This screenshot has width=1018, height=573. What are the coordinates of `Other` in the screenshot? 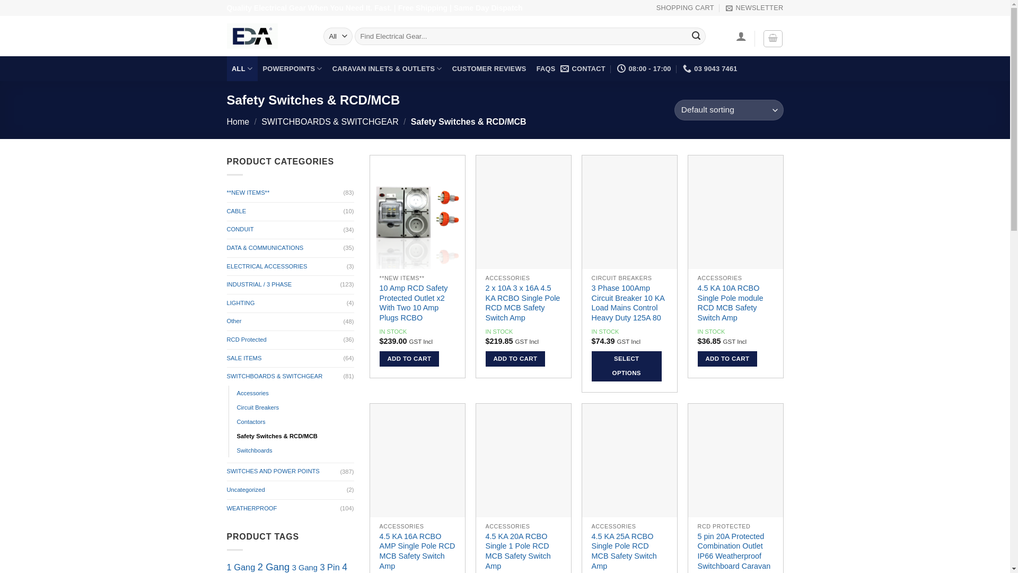 It's located at (285, 322).